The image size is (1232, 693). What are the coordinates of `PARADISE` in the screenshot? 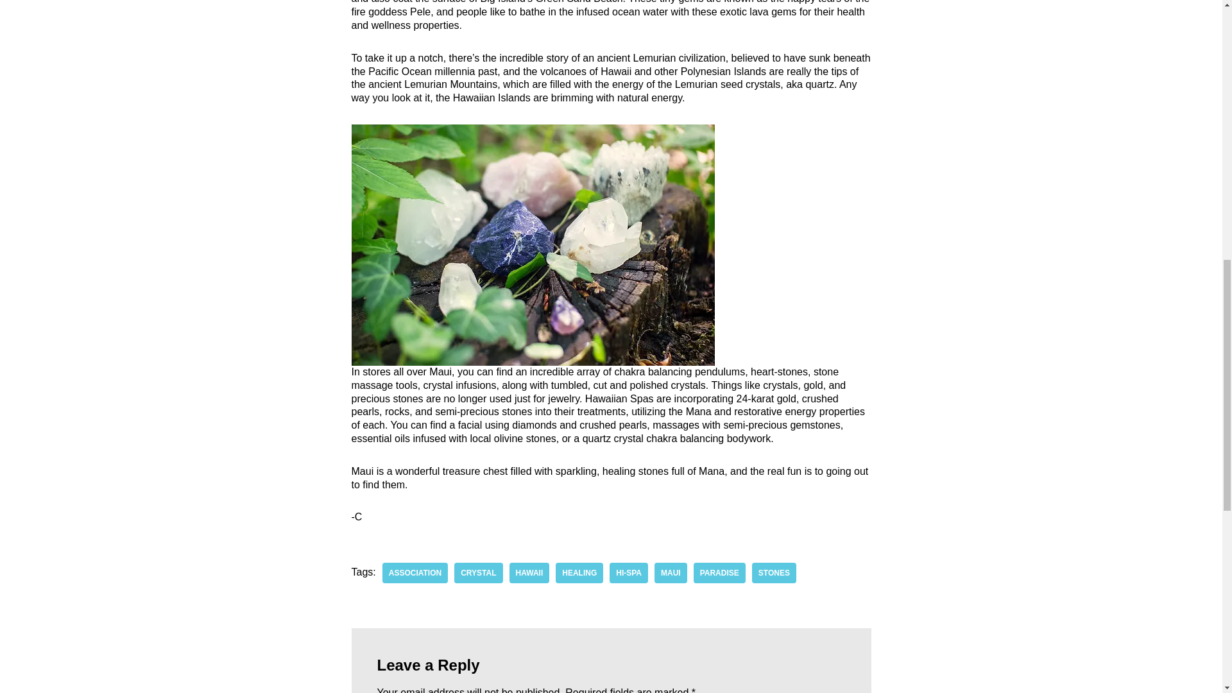 It's located at (719, 572).